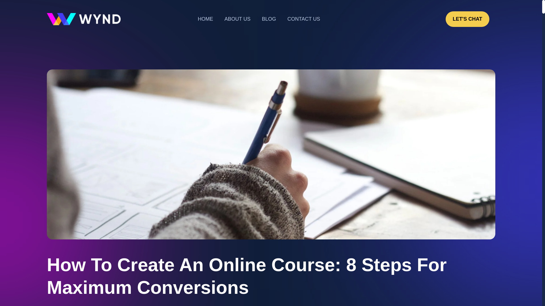  I want to click on HOME, so click(206, 19).